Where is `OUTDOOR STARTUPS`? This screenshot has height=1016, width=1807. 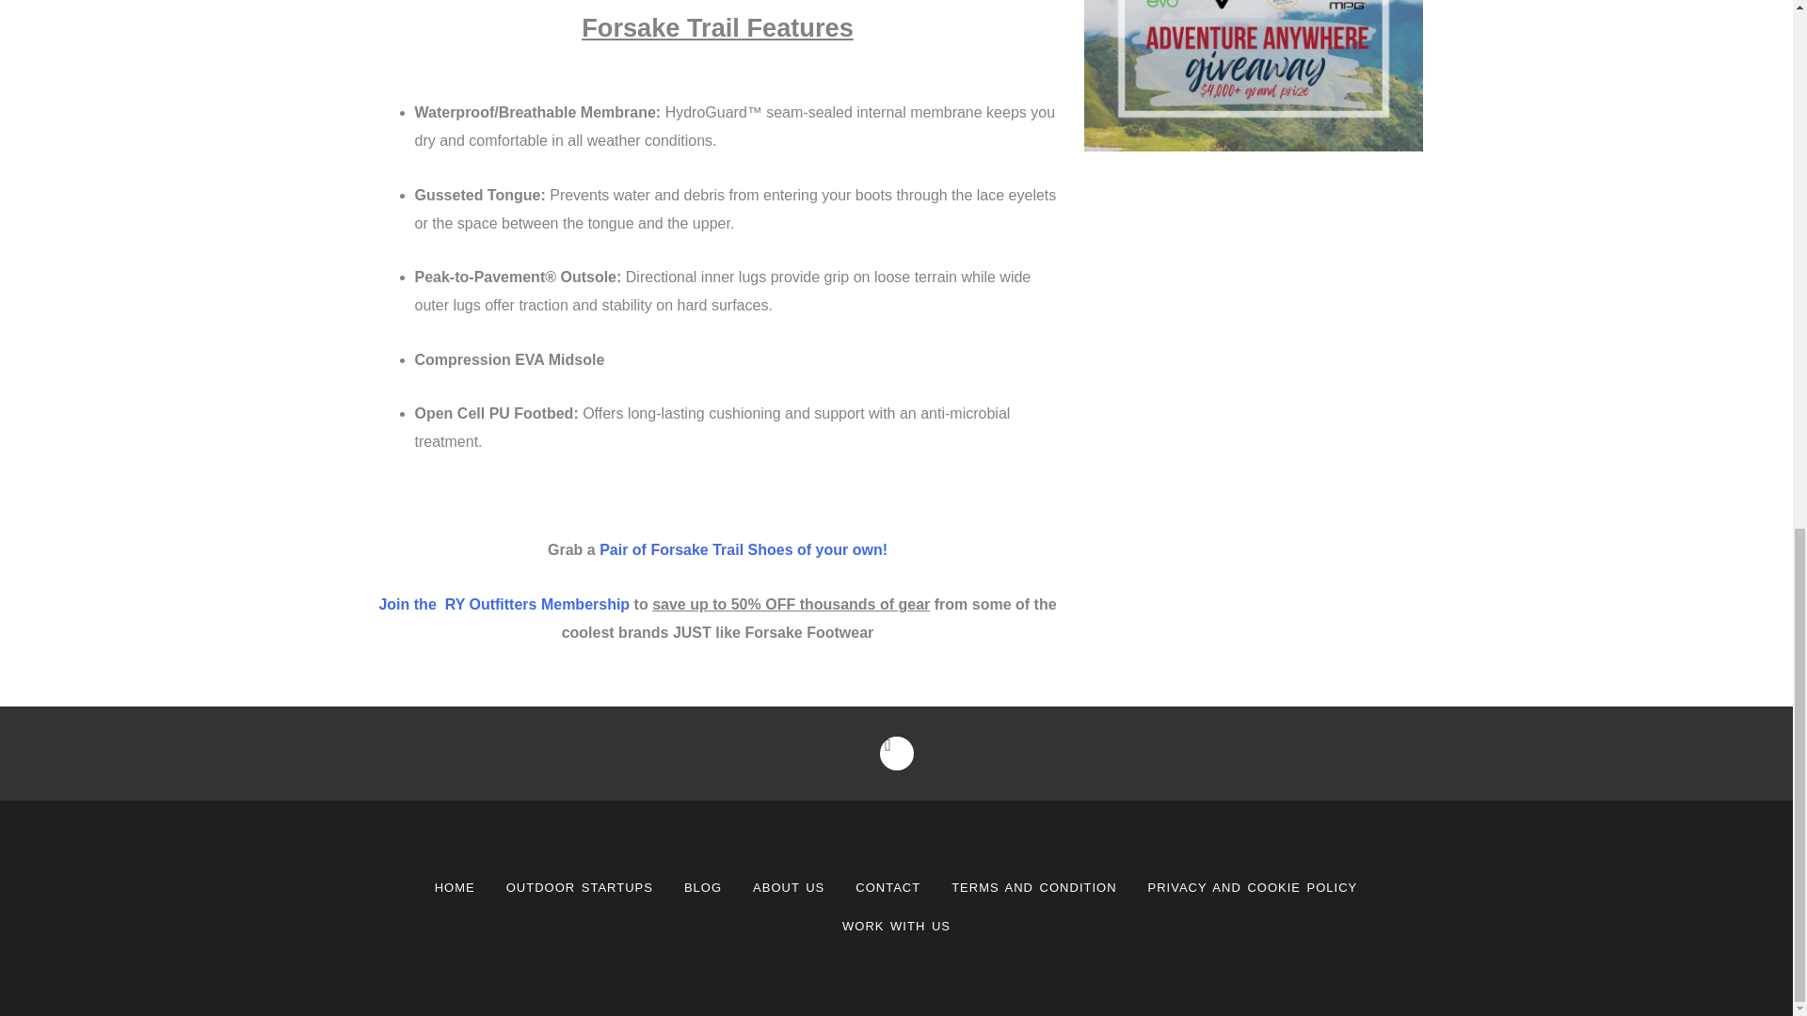
OUTDOOR STARTUPS is located at coordinates (580, 888).